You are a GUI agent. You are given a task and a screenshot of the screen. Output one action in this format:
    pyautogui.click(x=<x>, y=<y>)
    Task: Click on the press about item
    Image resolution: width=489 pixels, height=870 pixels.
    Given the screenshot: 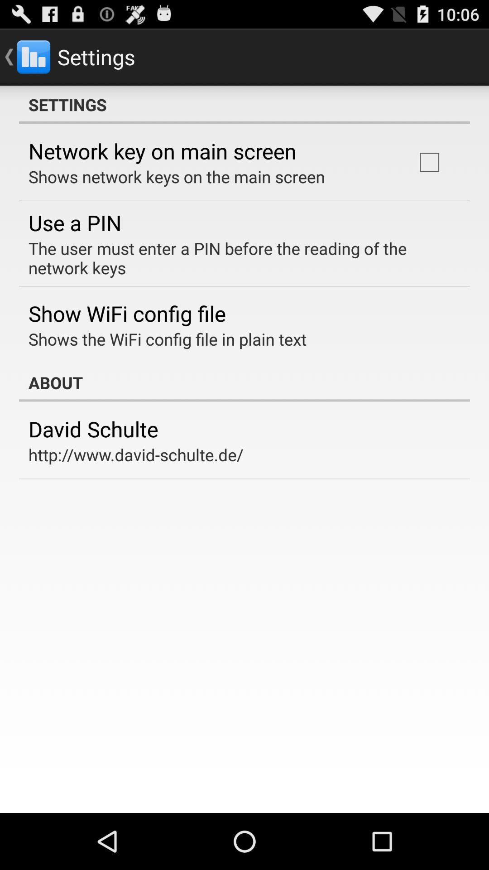 What is the action you would take?
    pyautogui.click(x=244, y=382)
    